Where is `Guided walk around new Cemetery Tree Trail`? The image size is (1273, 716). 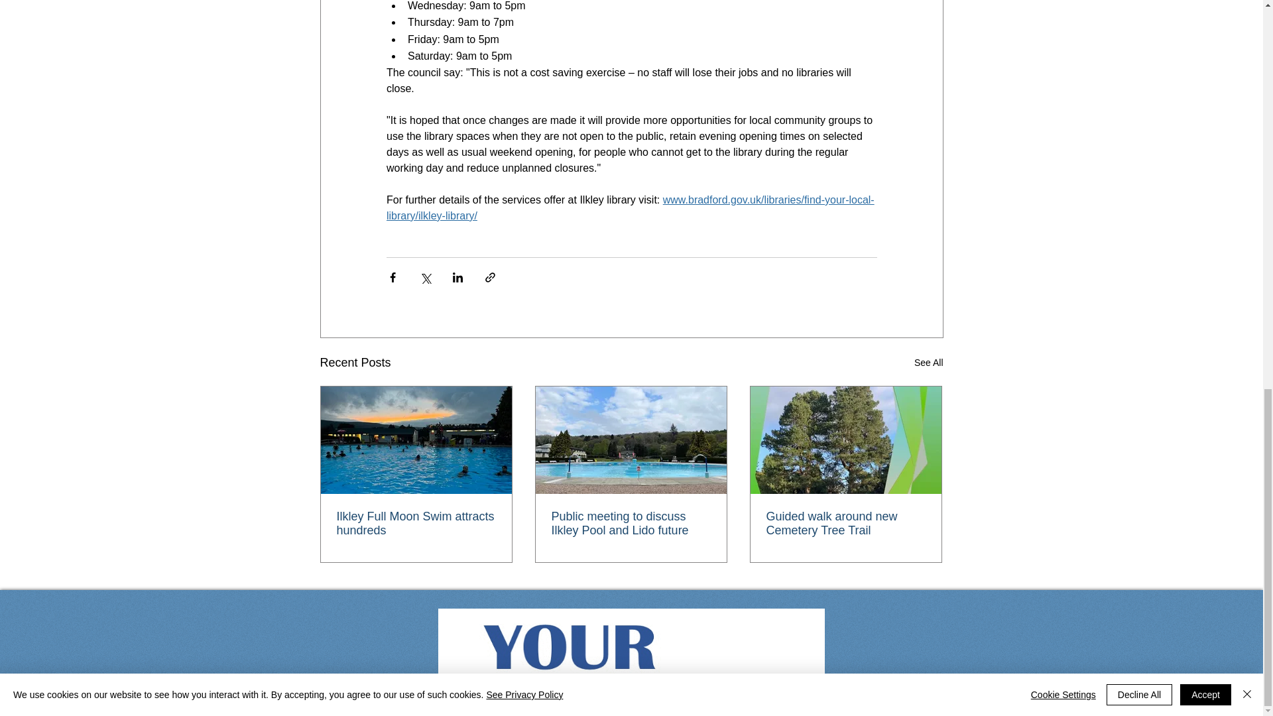
Guided walk around new Cemetery Tree Trail is located at coordinates (845, 524).